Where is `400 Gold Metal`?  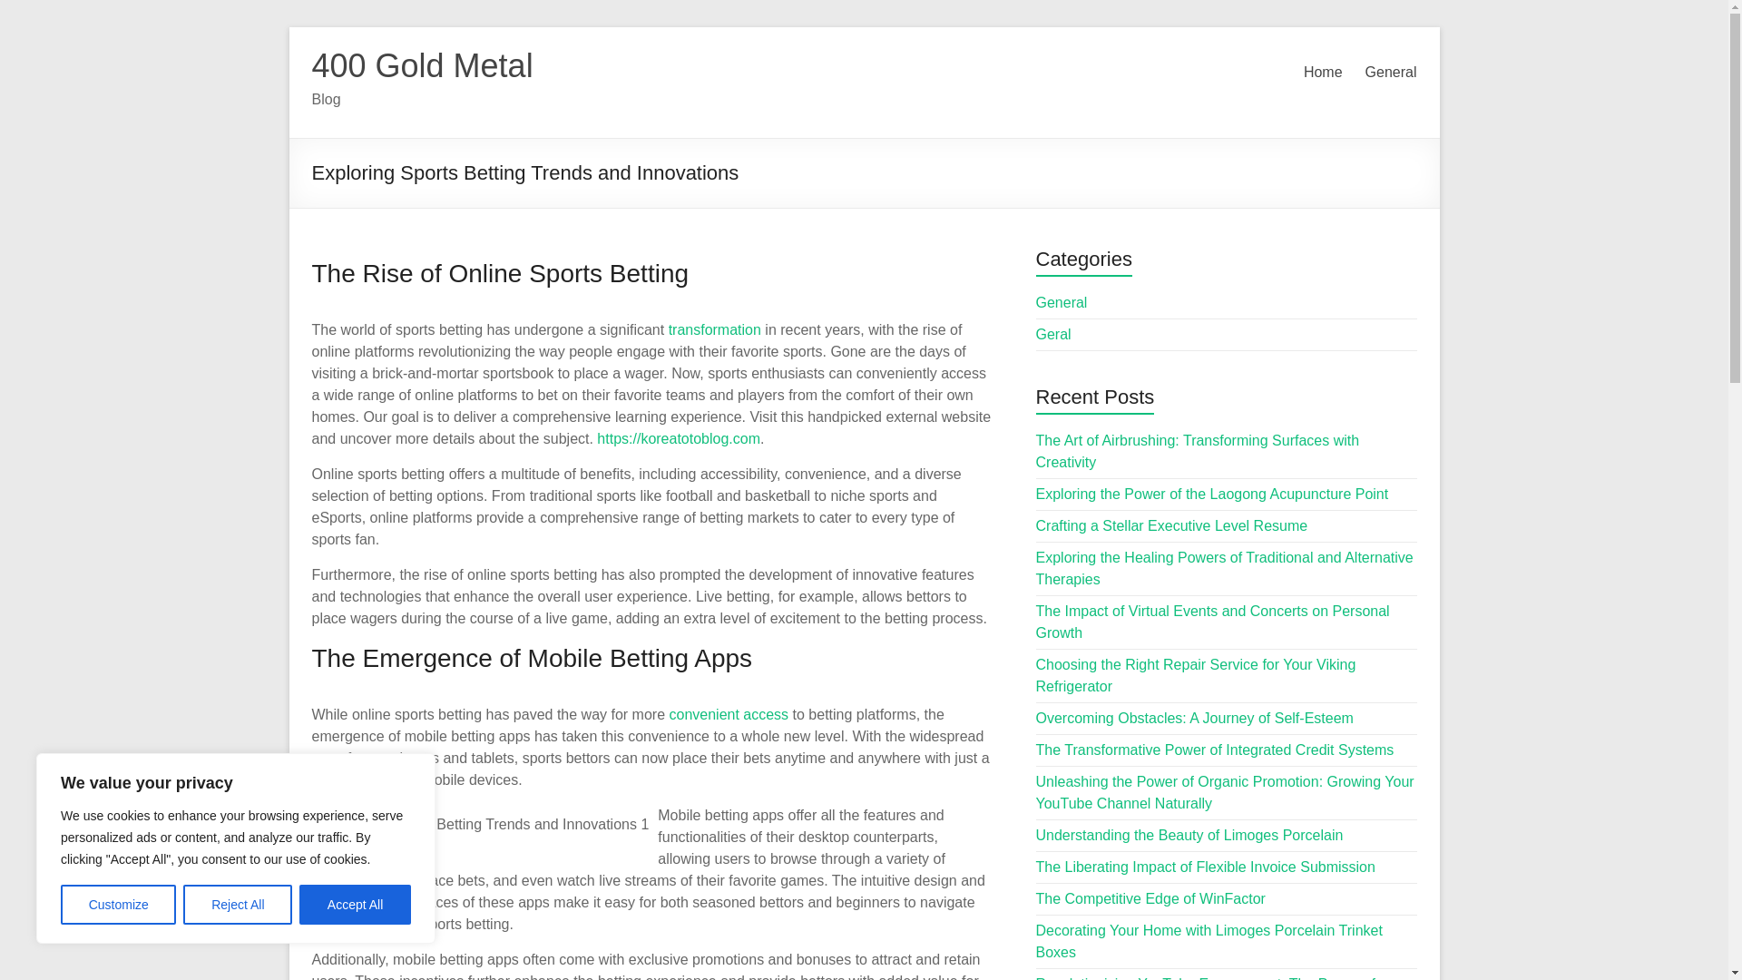 400 Gold Metal is located at coordinates (422, 65).